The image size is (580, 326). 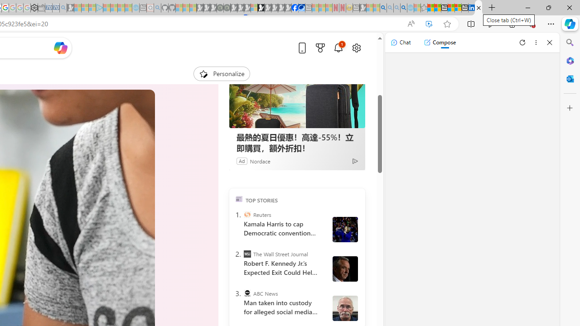 I want to click on Nordace | Facebook, so click(x=295, y=8).